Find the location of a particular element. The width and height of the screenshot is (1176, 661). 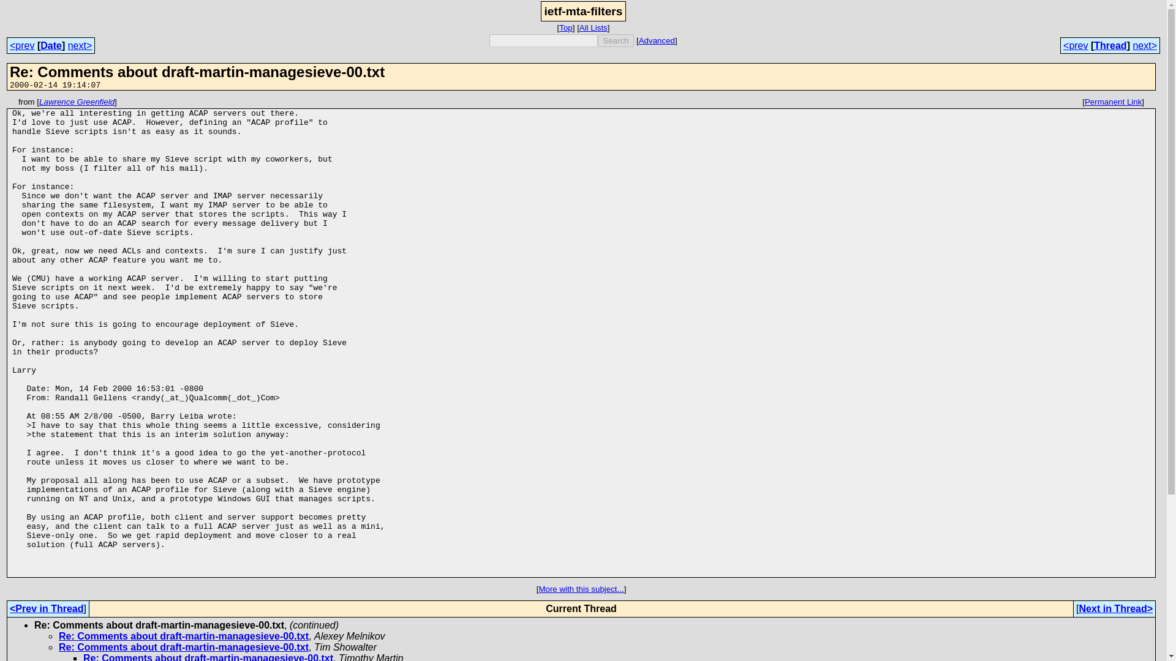

Permanent Link is located at coordinates (1113, 102).